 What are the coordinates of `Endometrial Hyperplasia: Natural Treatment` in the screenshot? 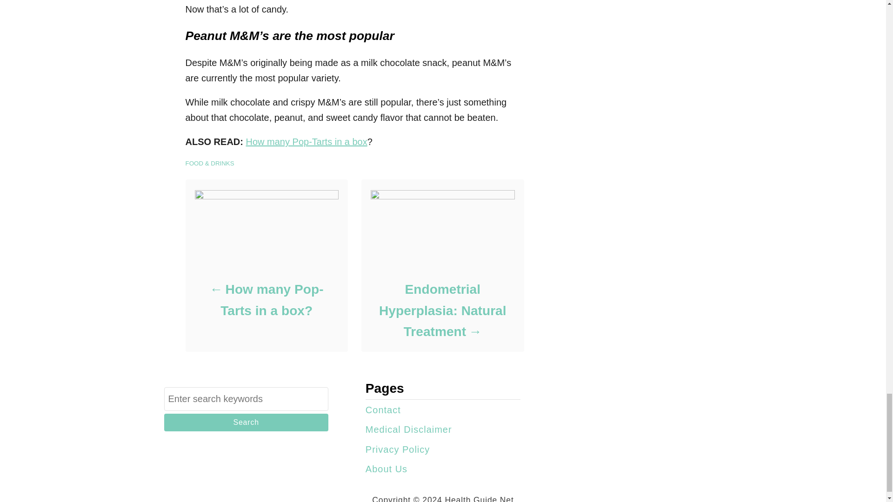 It's located at (442, 310).